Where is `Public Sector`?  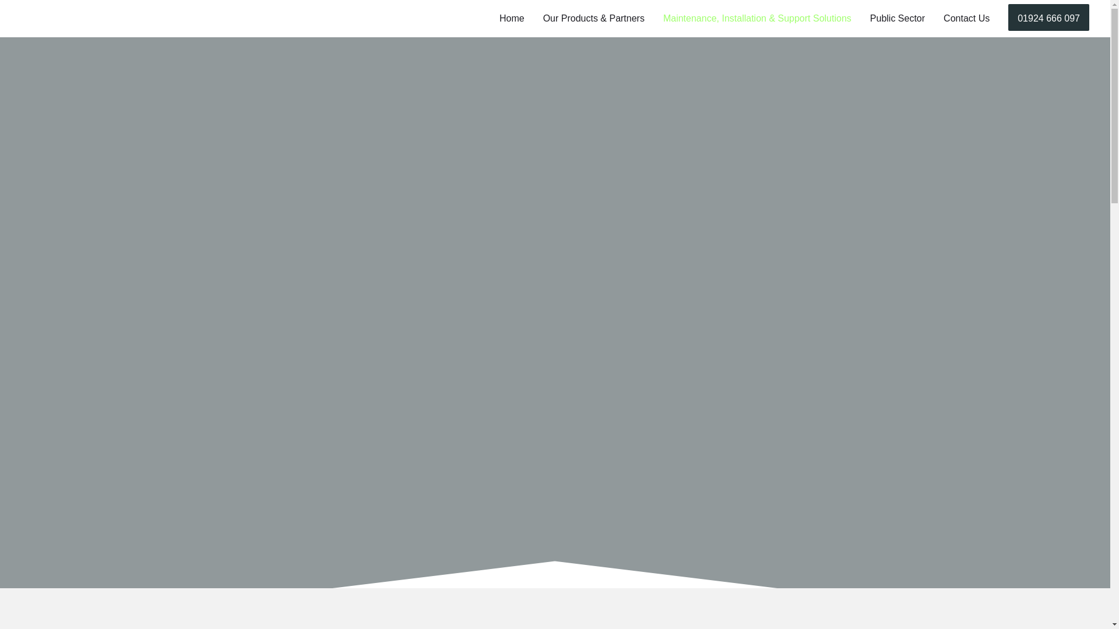 Public Sector is located at coordinates (898, 19).